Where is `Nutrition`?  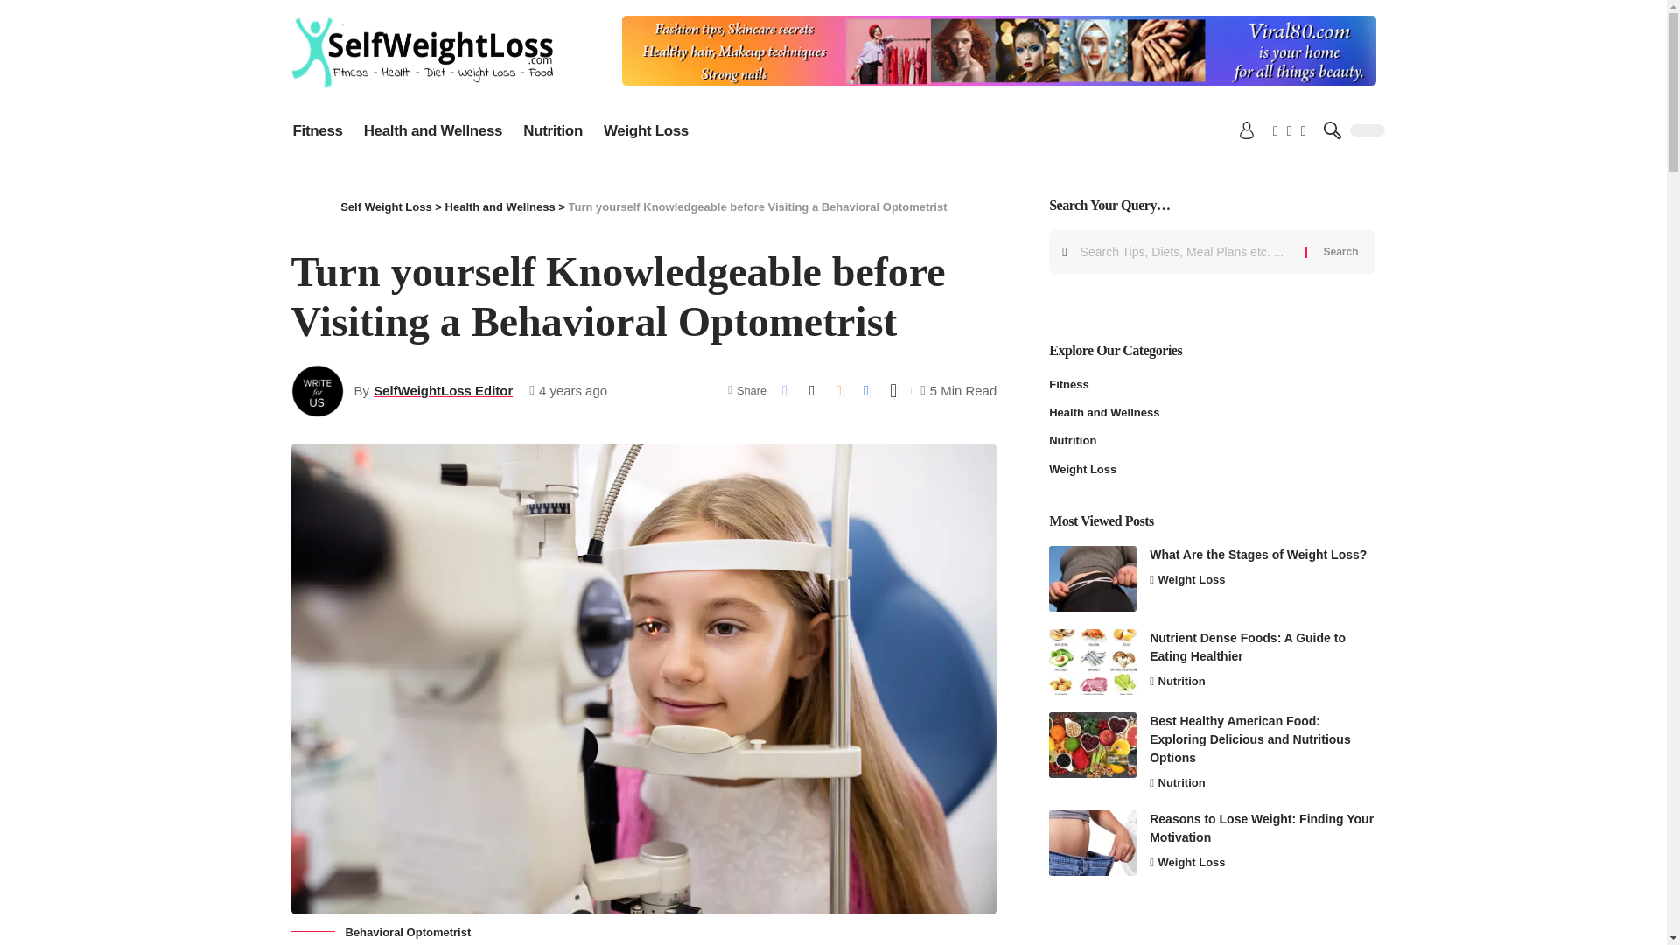
Nutrition is located at coordinates (552, 129).